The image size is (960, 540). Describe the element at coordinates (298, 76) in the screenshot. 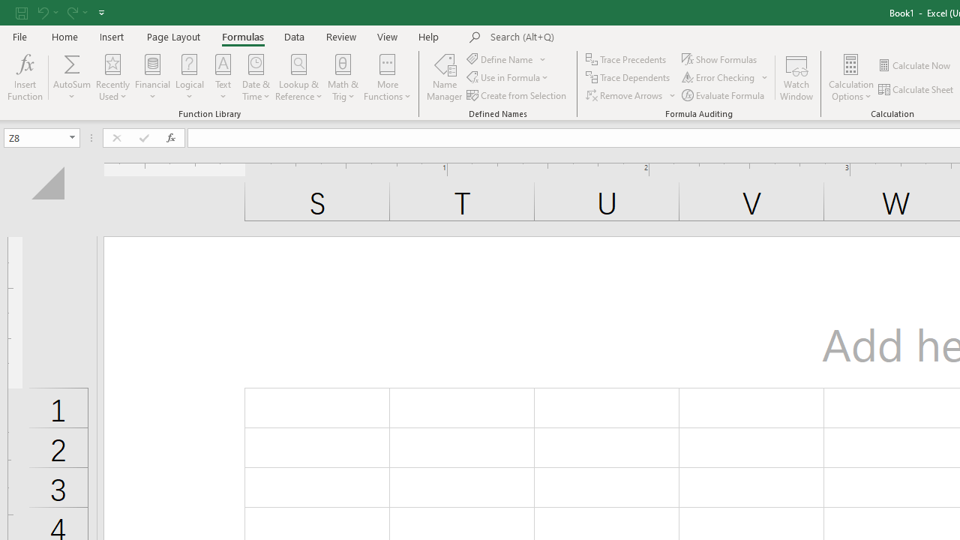

I see `Lookup & Reference` at that location.